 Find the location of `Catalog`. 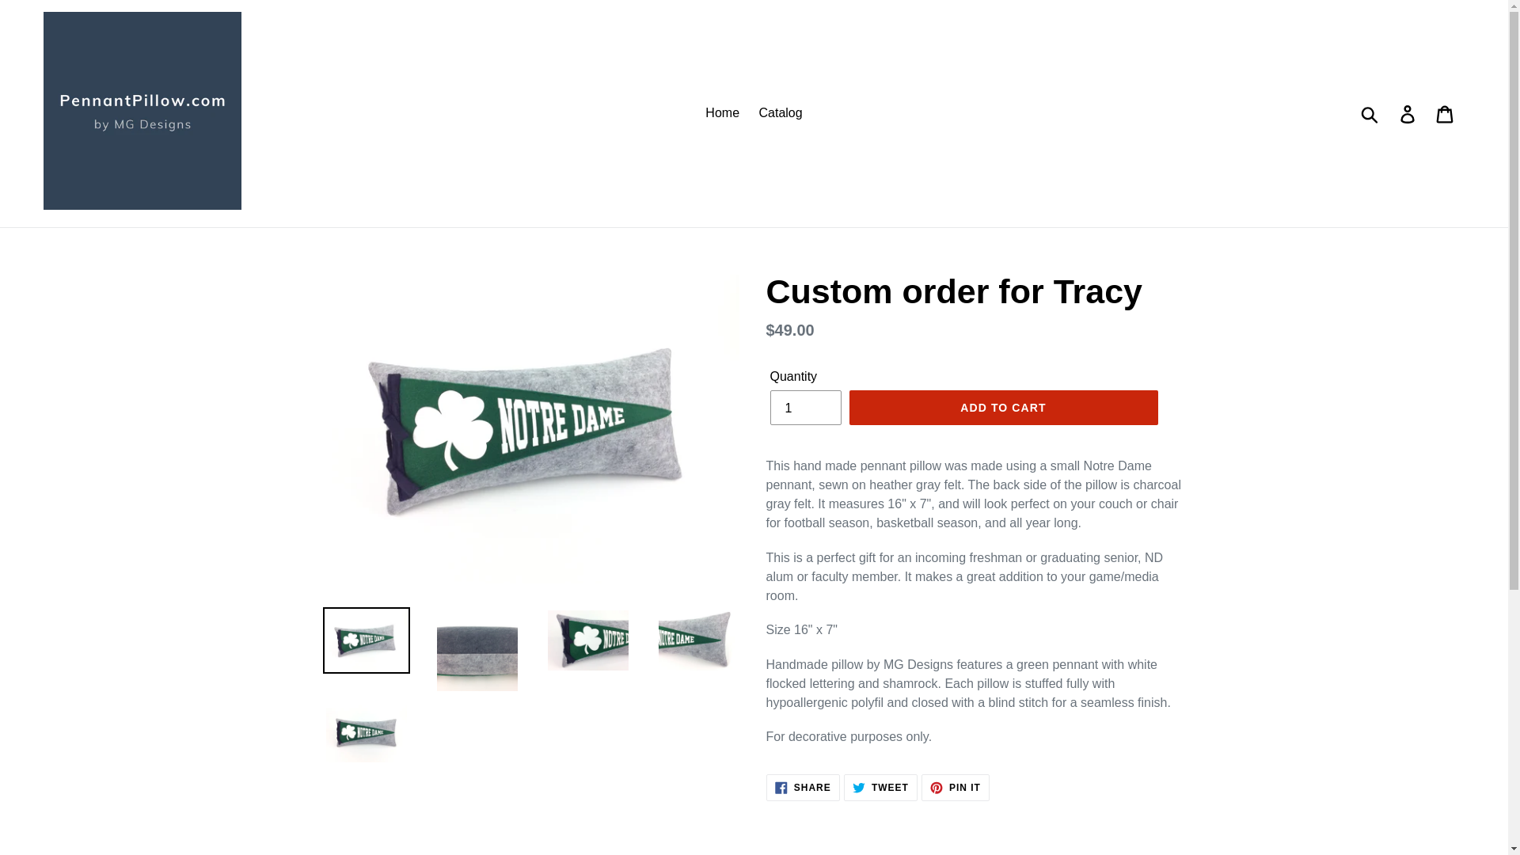

Catalog is located at coordinates (955, 787).